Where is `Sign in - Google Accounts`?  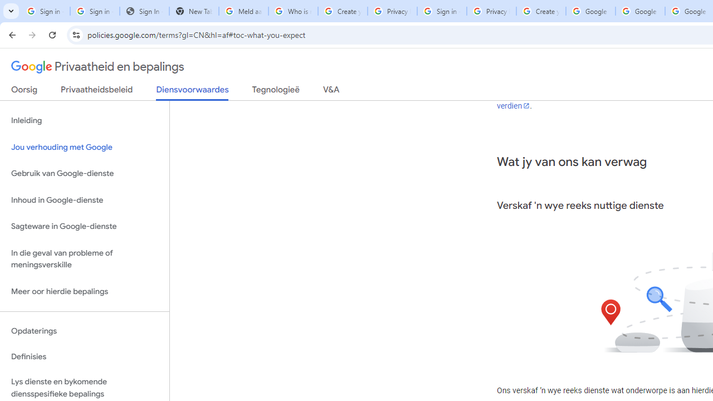 Sign in - Google Accounts is located at coordinates (442, 11).